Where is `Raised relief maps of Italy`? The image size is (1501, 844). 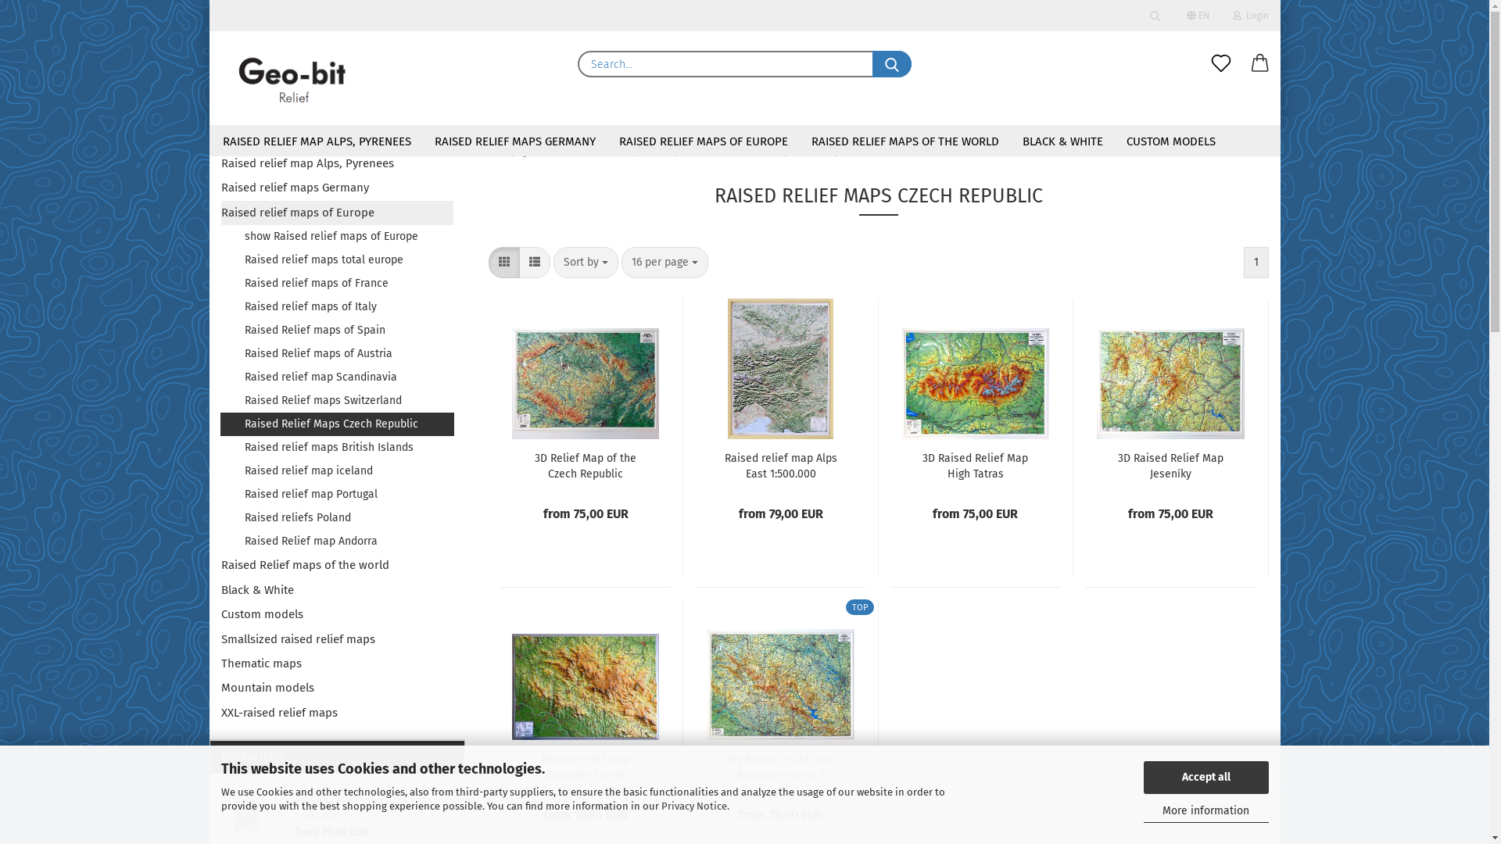
Raised relief maps of Italy is located at coordinates (337, 307).